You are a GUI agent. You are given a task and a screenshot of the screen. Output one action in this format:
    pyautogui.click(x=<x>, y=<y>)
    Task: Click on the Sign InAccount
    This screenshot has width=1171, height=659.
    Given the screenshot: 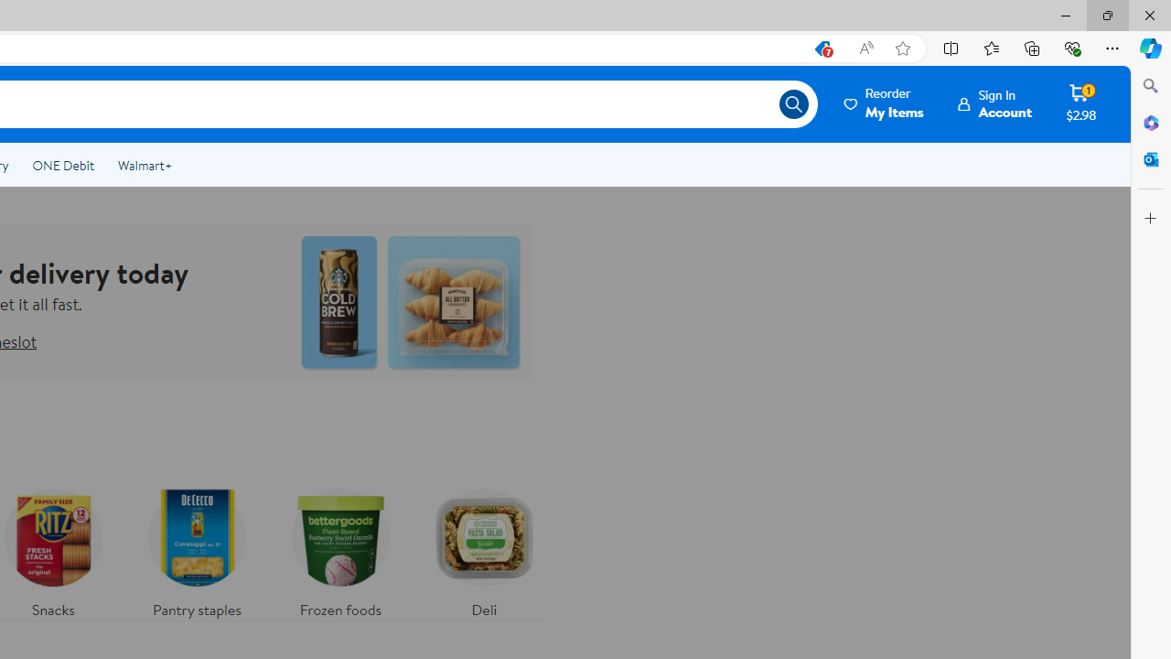 What is the action you would take?
    pyautogui.click(x=995, y=103)
    